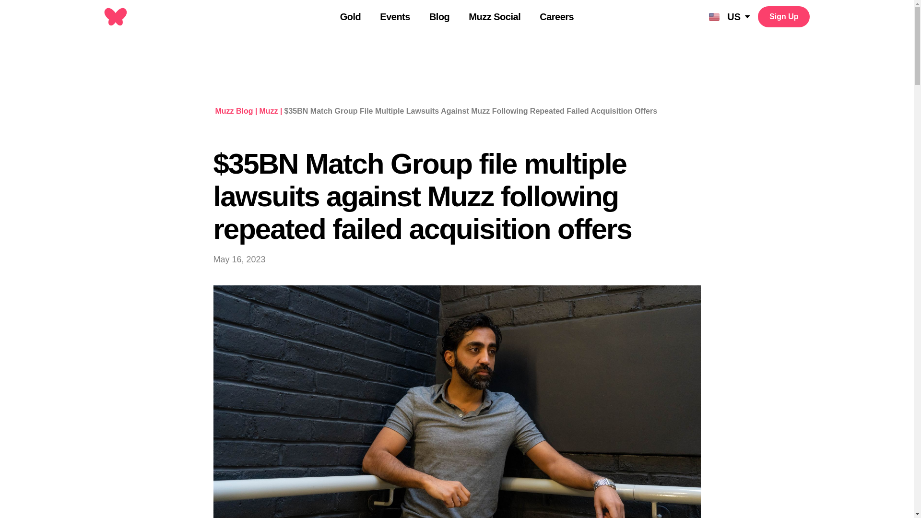 Image resolution: width=921 pixels, height=518 pixels. Describe the element at coordinates (439, 17) in the screenshot. I see `Blog` at that location.